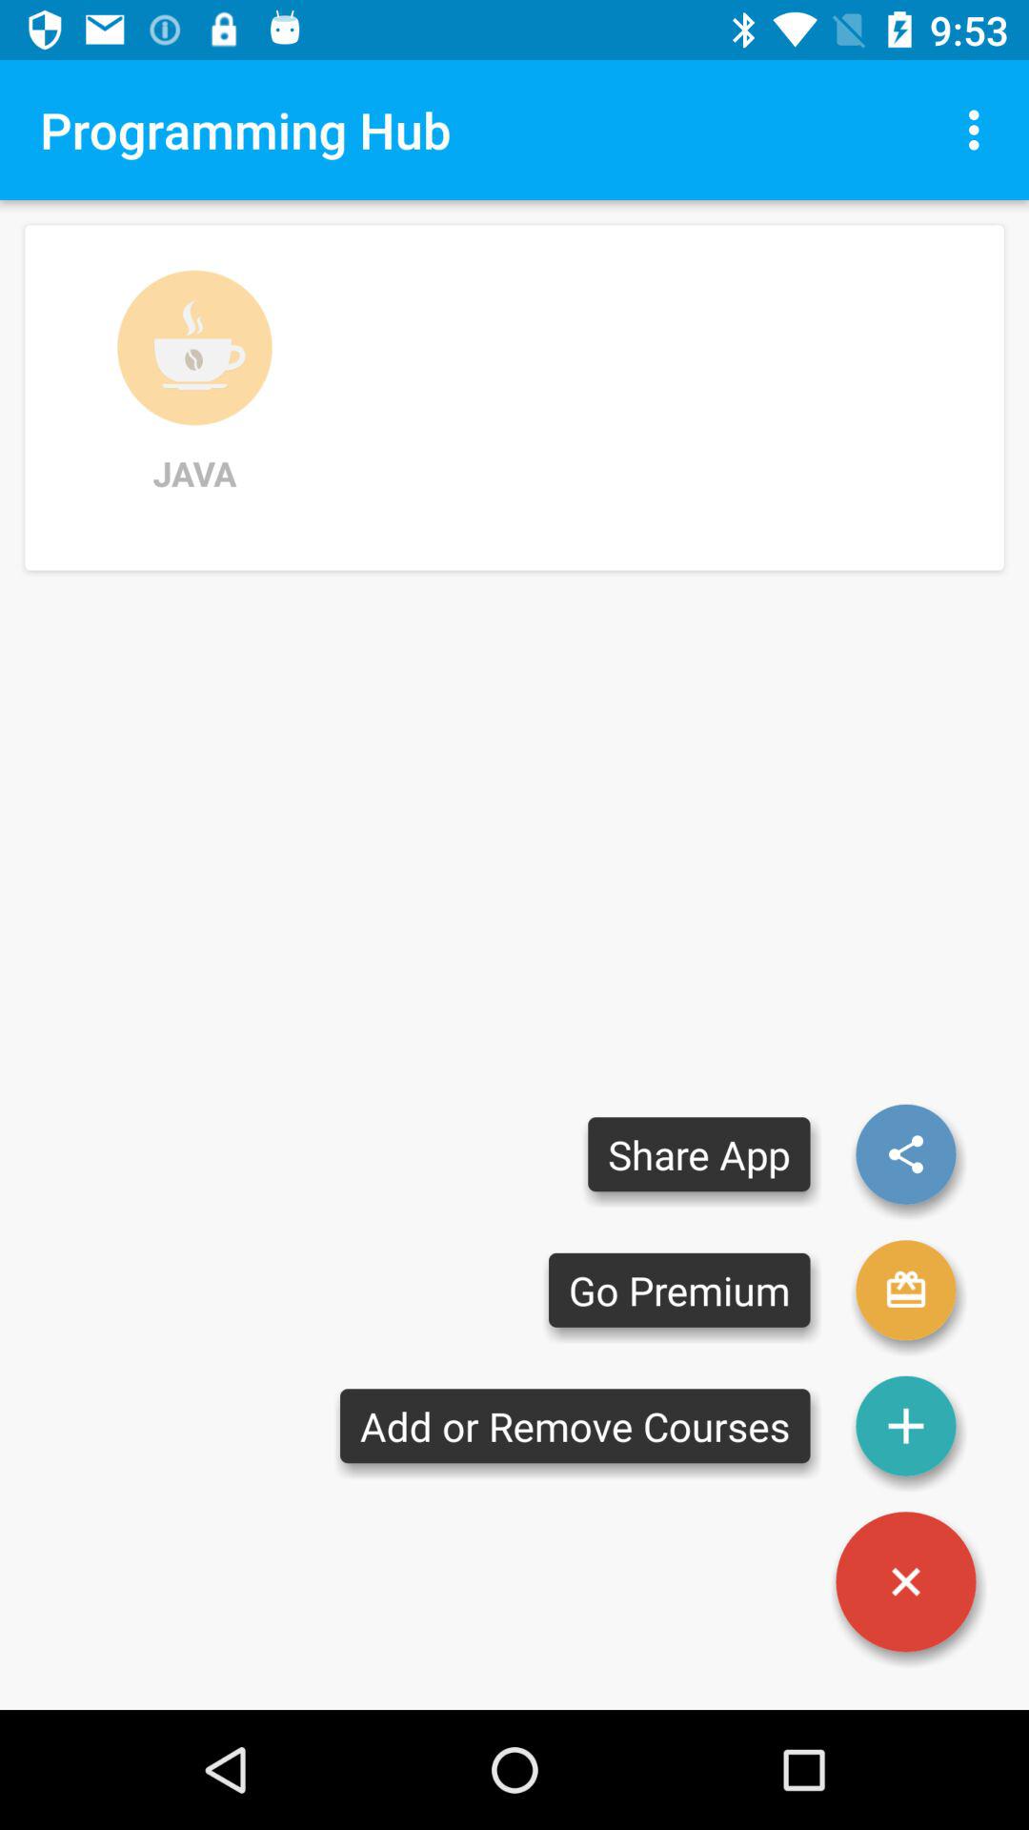  Describe the element at coordinates (679, 1291) in the screenshot. I see `click icon below share app` at that location.